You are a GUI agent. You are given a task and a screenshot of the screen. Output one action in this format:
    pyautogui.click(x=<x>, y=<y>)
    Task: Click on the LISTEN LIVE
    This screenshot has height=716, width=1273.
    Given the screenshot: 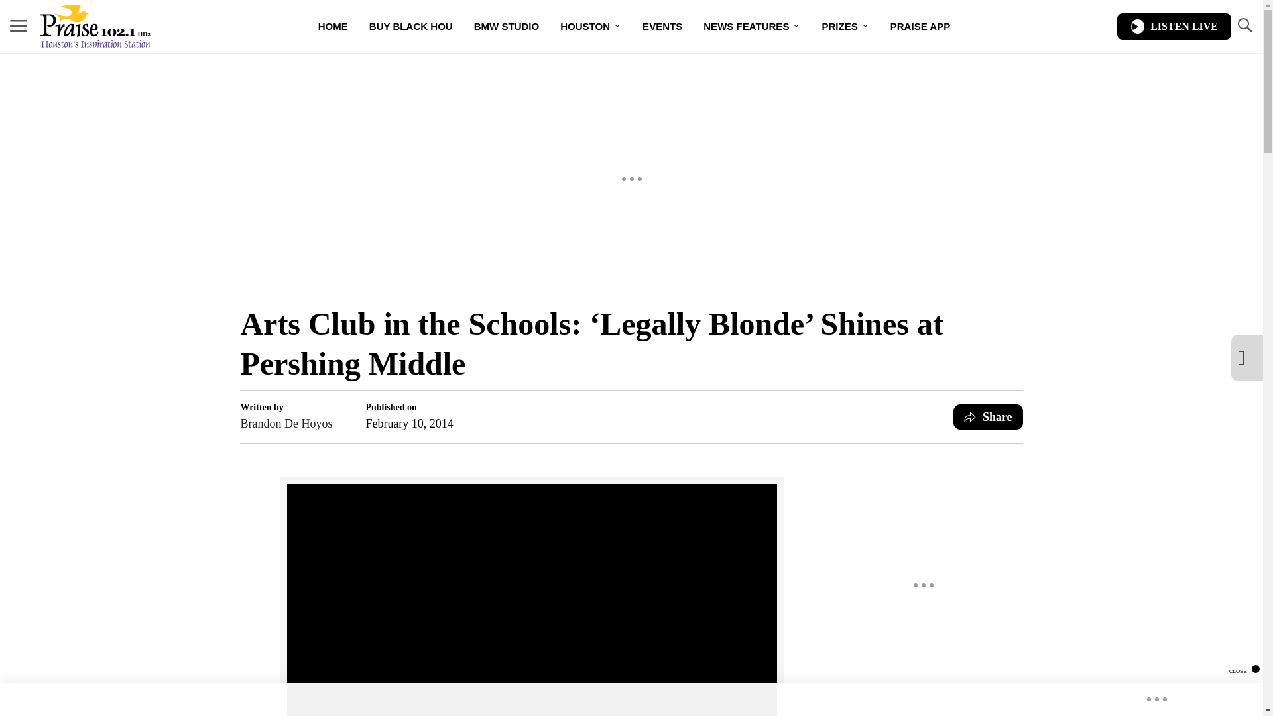 What is the action you would take?
    pyautogui.click(x=1174, y=27)
    